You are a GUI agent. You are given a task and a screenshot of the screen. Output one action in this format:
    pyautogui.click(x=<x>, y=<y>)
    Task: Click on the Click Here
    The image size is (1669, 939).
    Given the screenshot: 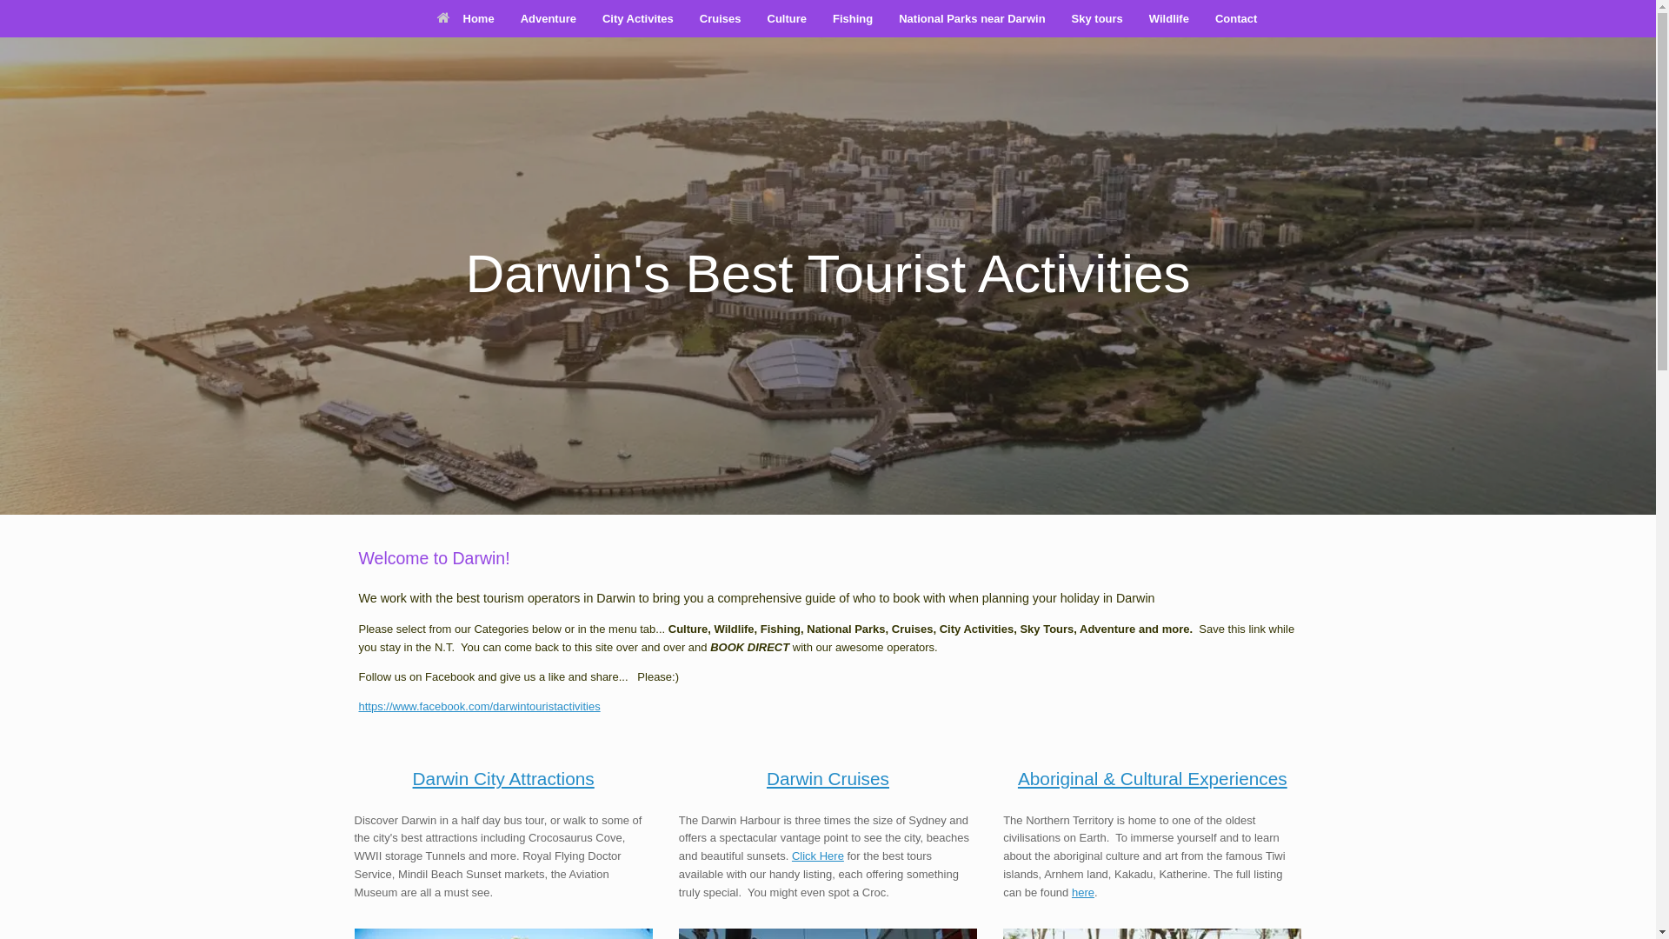 What is the action you would take?
    pyautogui.click(x=818, y=856)
    